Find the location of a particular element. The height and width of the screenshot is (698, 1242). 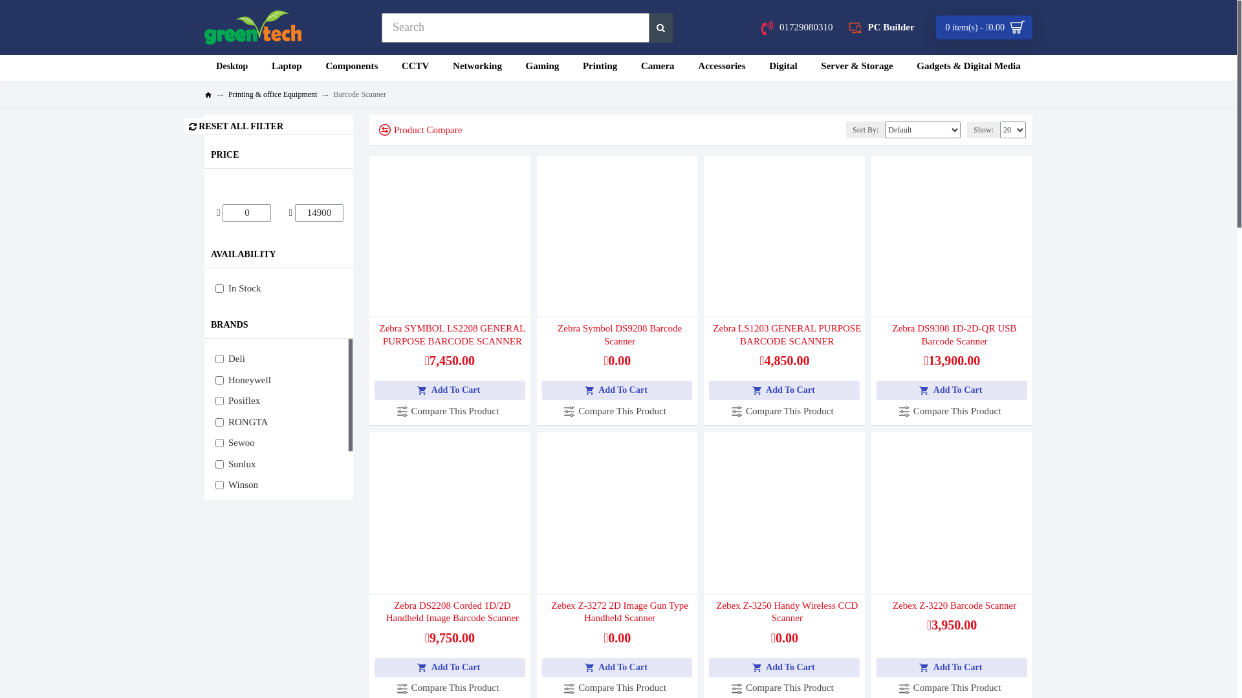

Compare This Product is located at coordinates (450, 411).